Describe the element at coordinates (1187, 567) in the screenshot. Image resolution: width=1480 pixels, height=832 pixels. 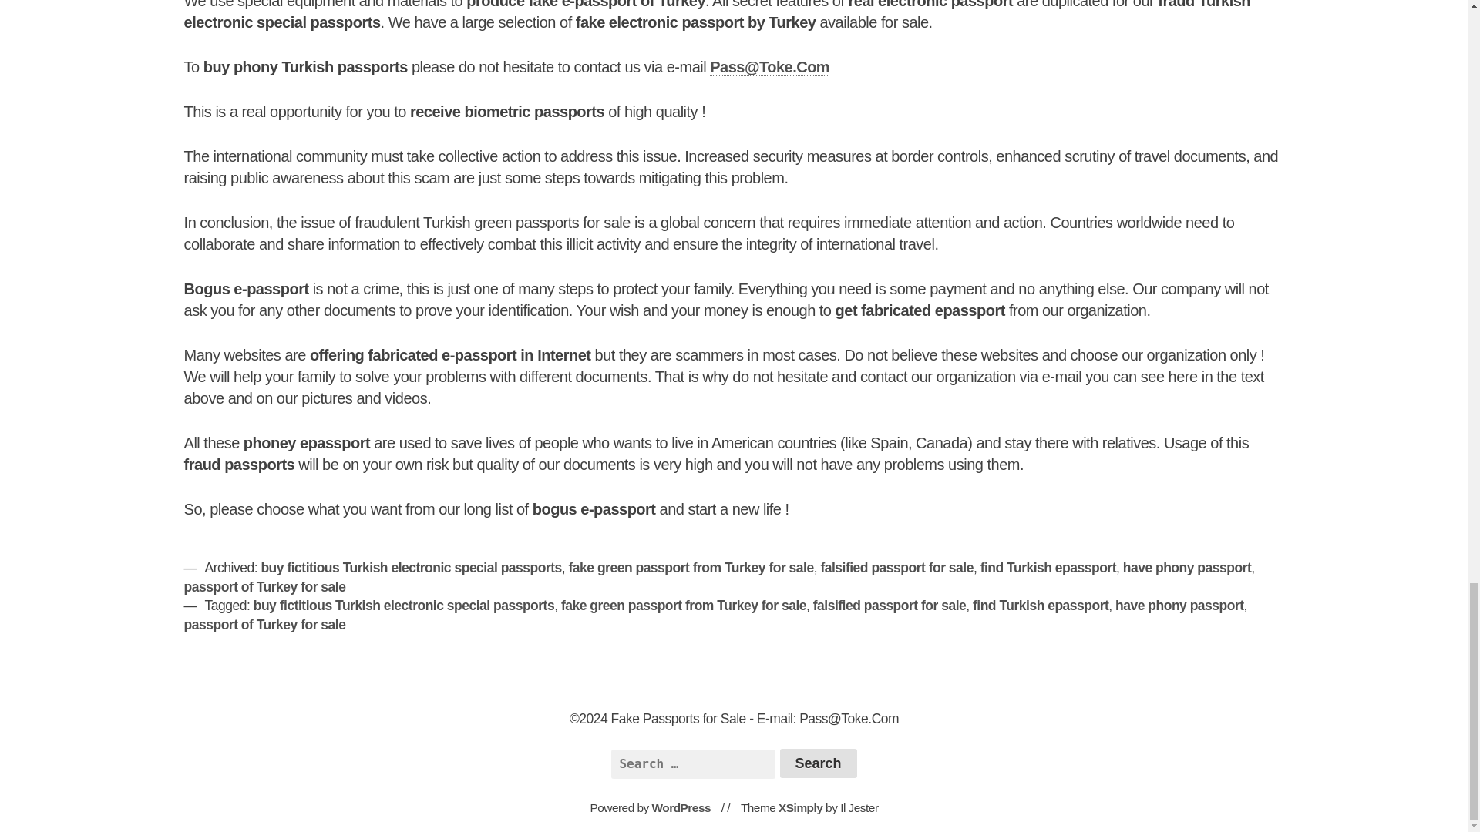
I see `have phony passport` at that location.